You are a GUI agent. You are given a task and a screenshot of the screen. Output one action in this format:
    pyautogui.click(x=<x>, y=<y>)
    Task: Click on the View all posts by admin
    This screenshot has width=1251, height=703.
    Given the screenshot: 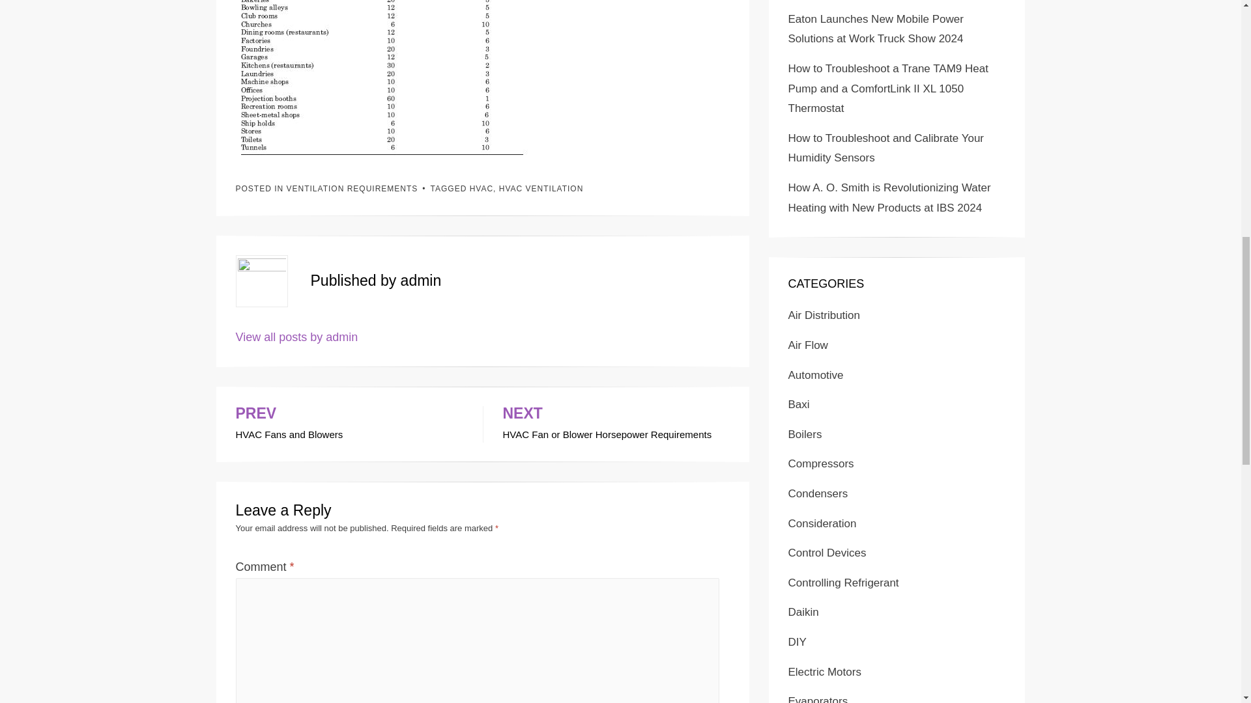 What is the action you would take?
    pyautogui.click(x=352, y=189)
    